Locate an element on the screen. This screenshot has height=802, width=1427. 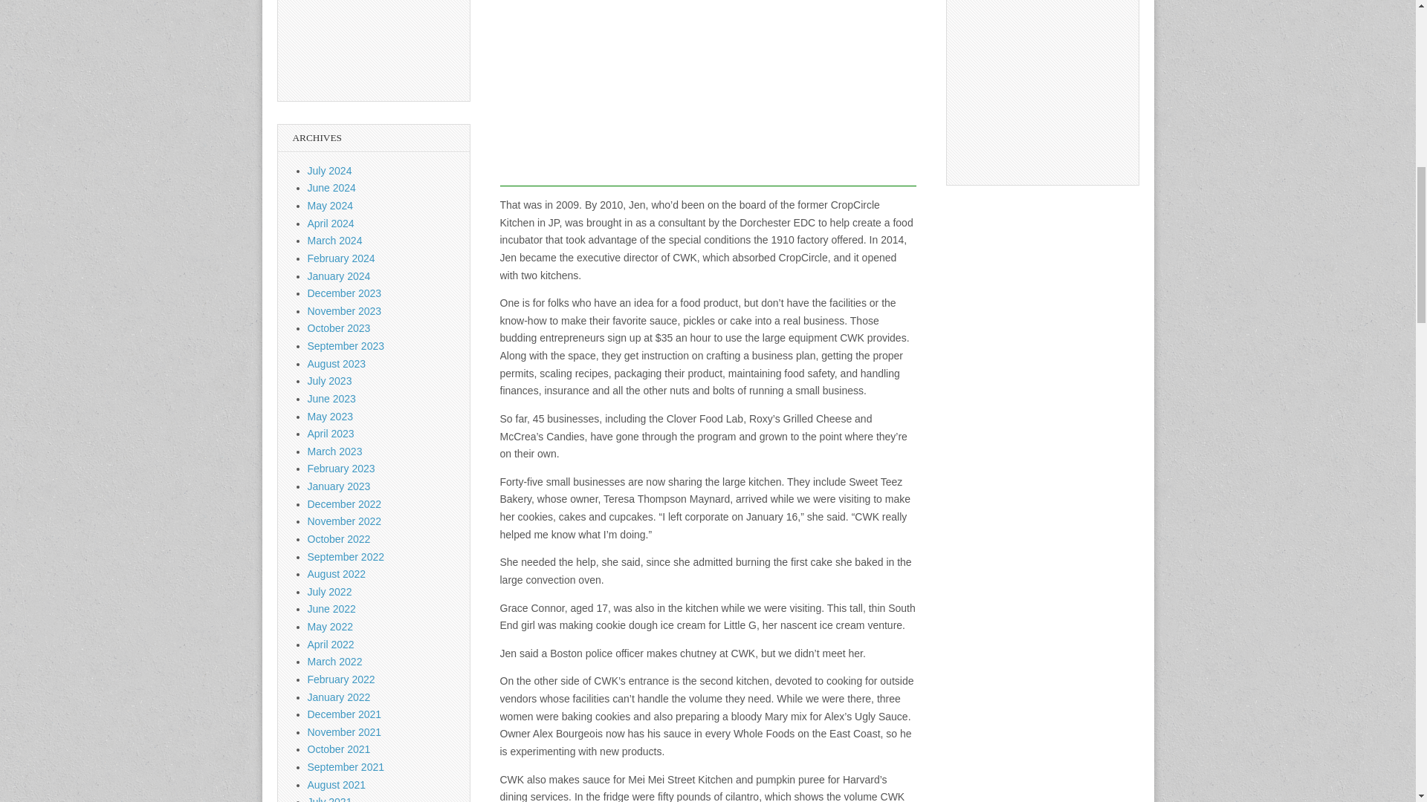
Advertisement is located at coordinates (708, 93).